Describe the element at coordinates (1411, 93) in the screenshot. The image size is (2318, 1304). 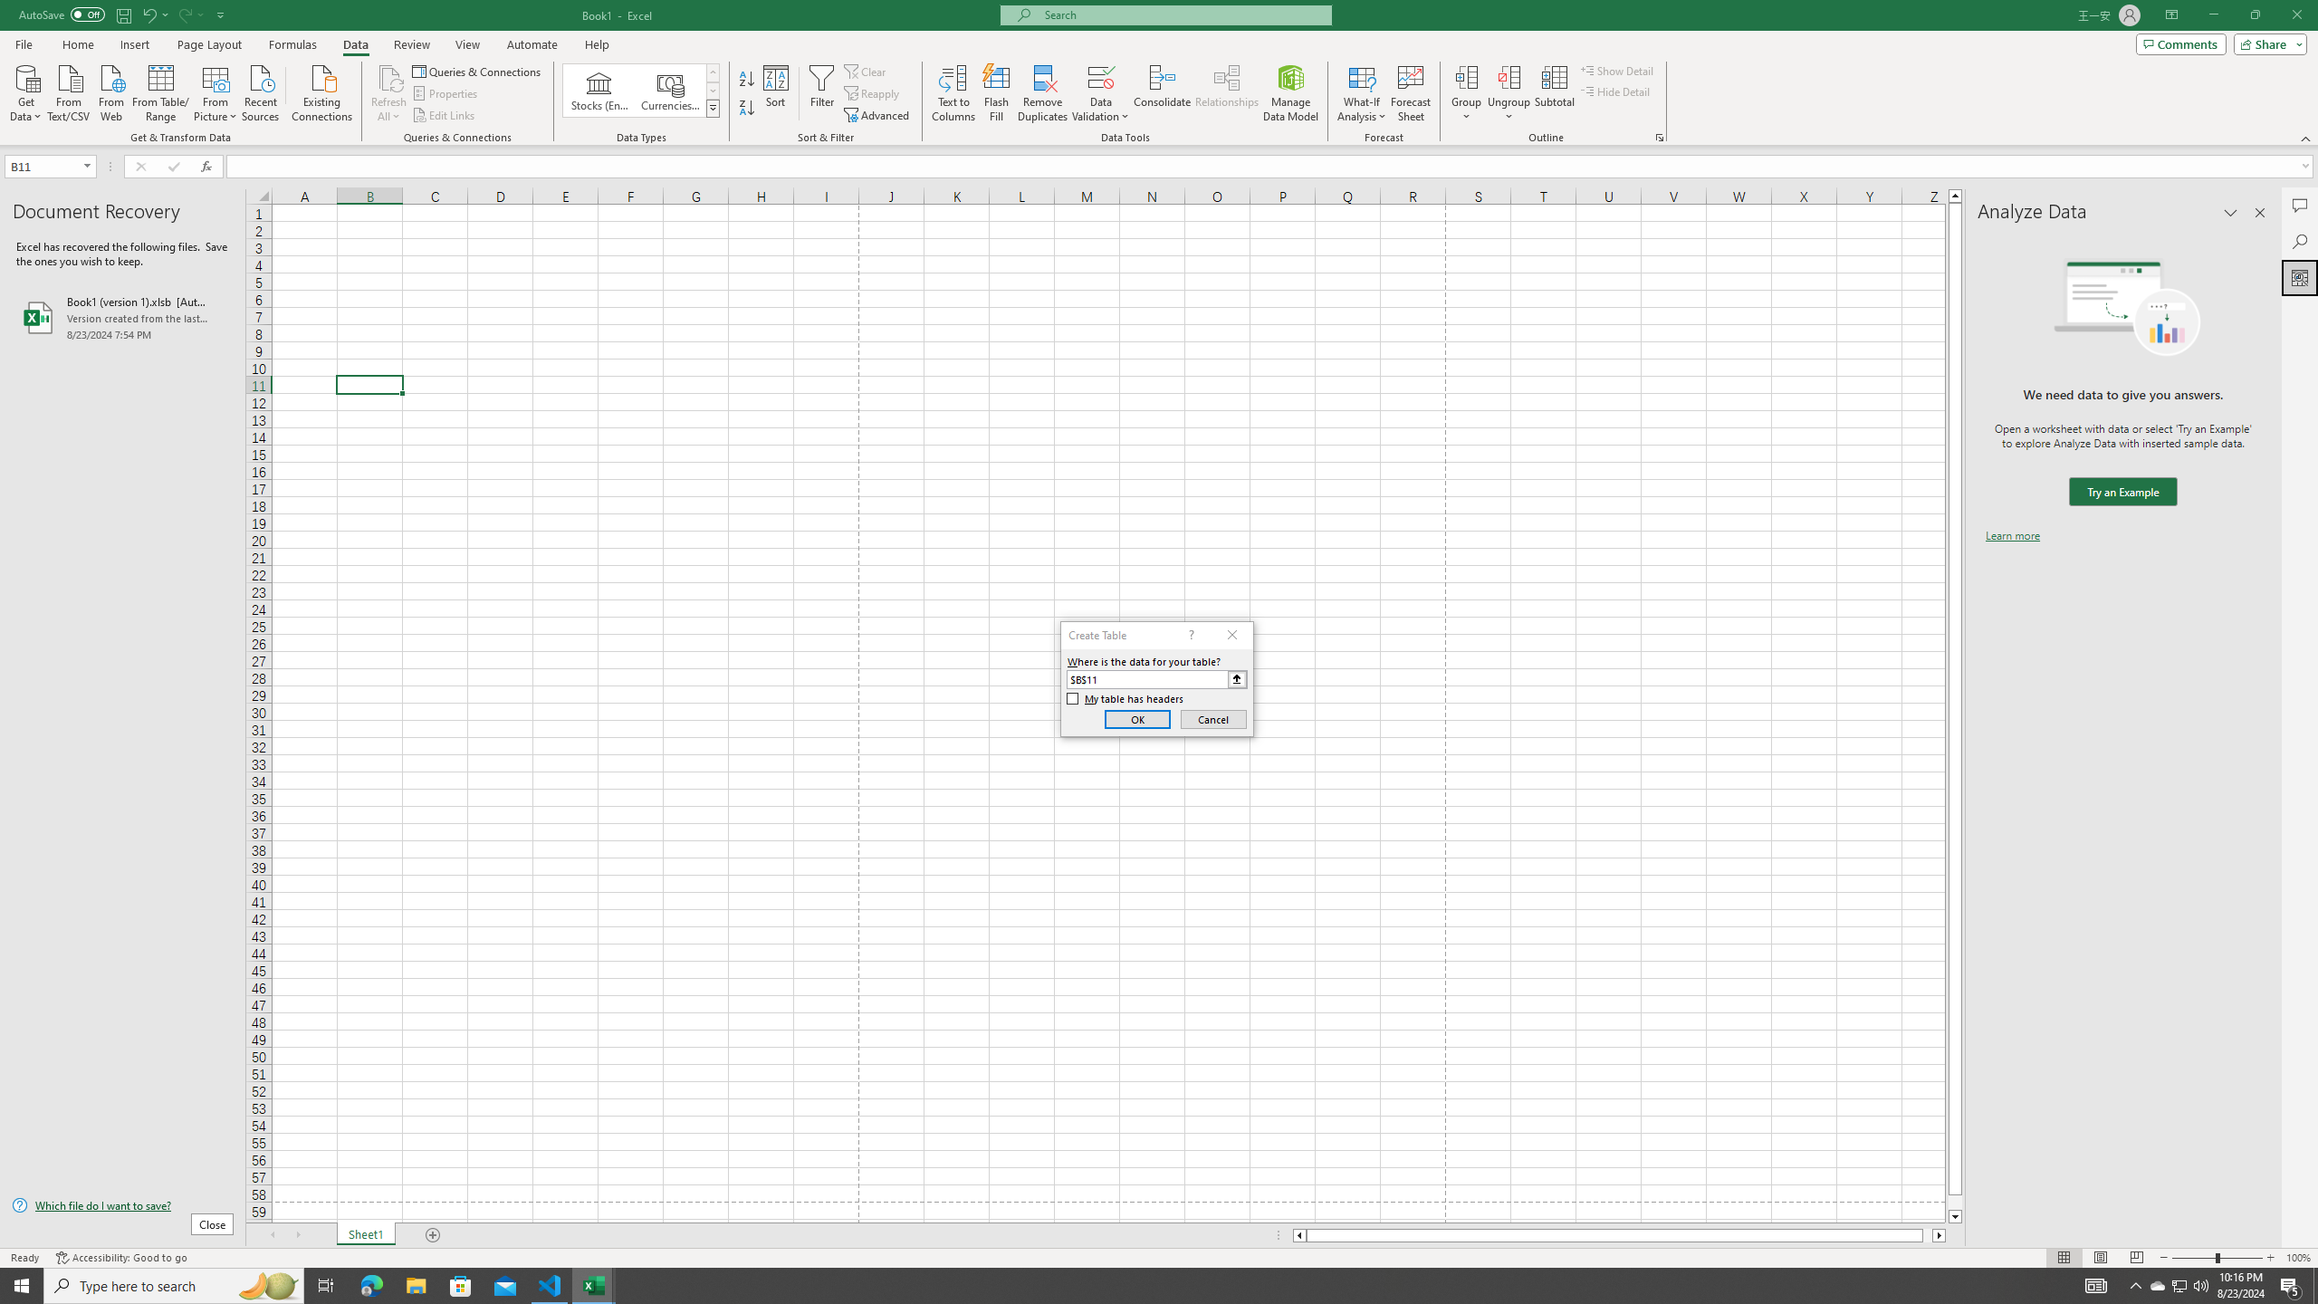
I see `Forecast Sheet` at that location.